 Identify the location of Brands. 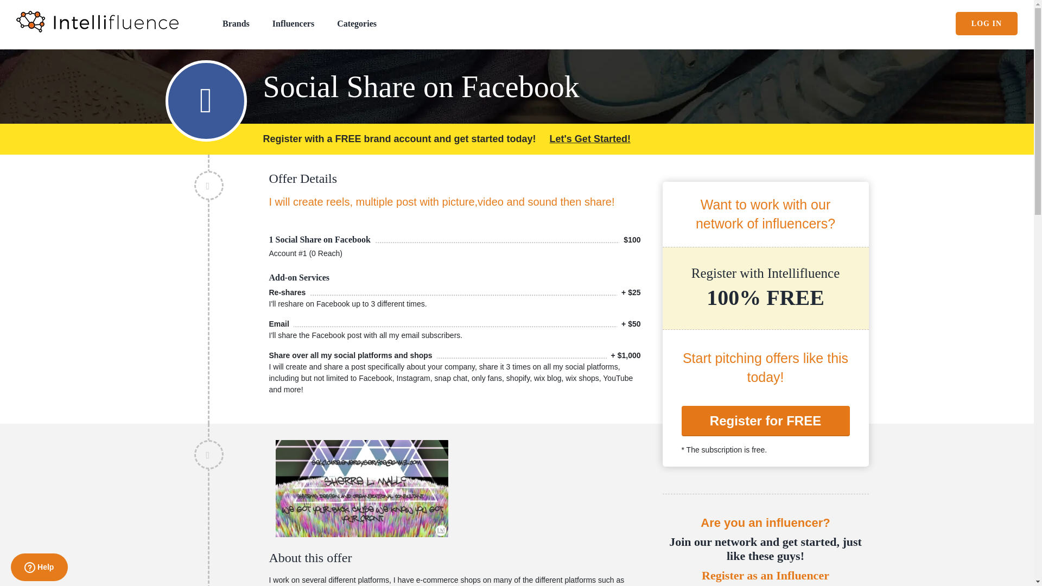
(236, 23).